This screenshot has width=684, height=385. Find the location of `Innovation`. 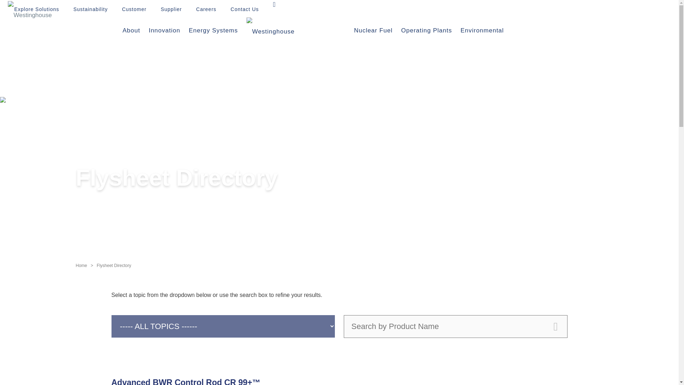

Innovation is located at coordinates (164, 32).